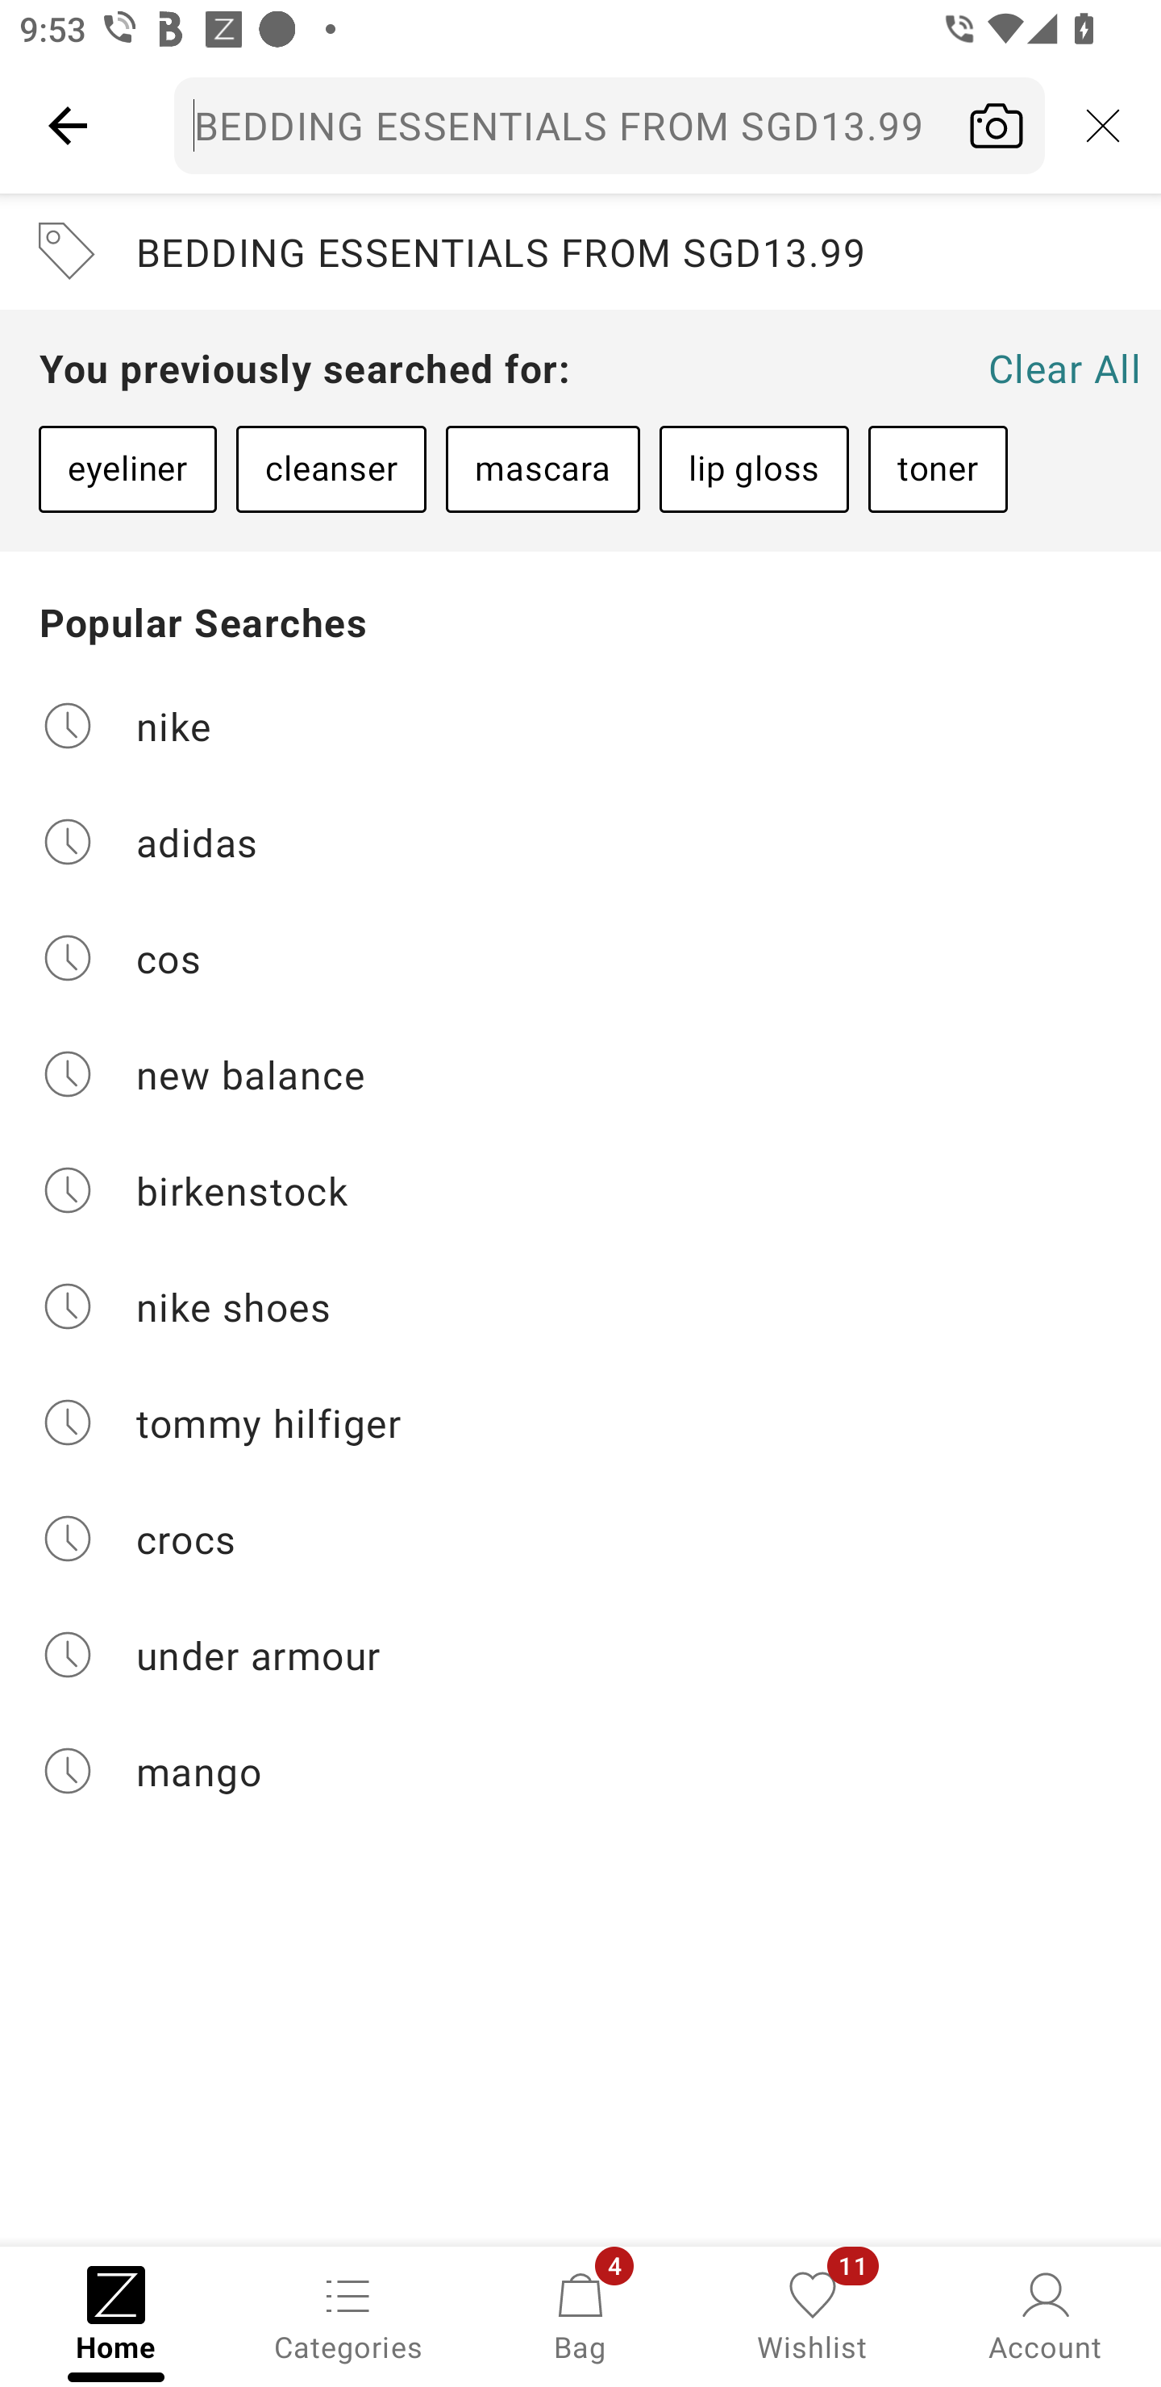 The height and width of the screenshot is (2387, 1161). I want to click on mango, so click(580, 1771).